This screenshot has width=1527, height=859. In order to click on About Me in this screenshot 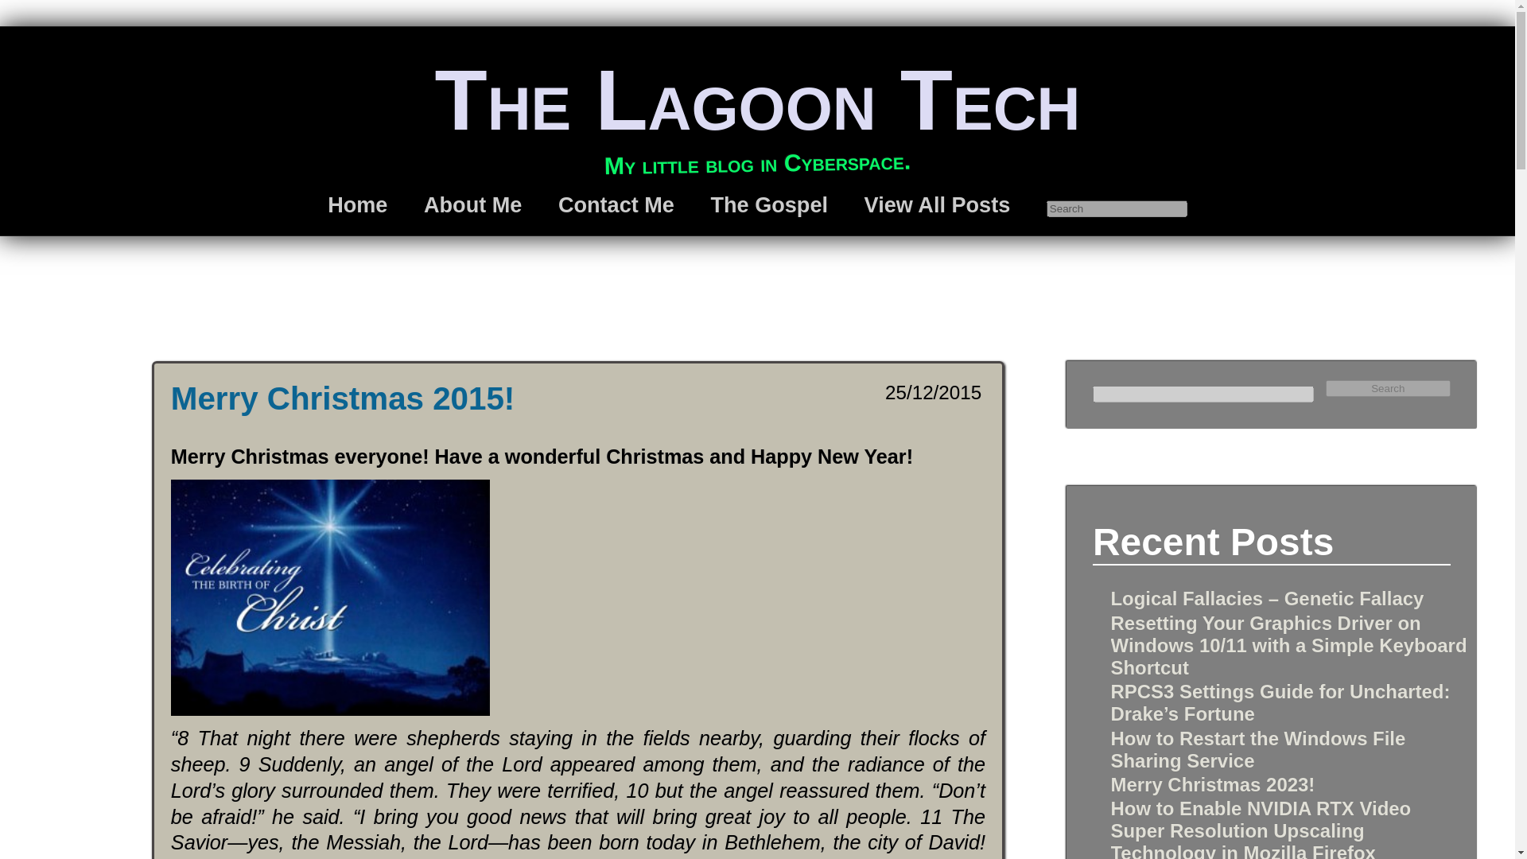, I will do `click(472, 204)`.